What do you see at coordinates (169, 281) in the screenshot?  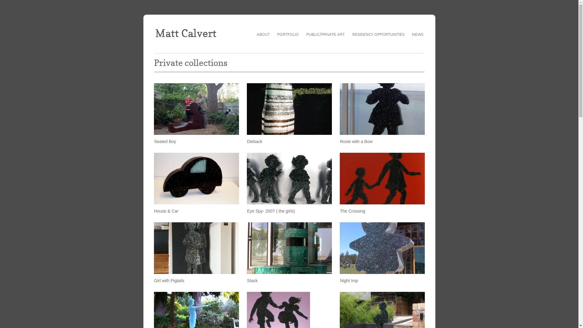 I see `Girl with Pigtails` at bounding box center [169, 281].